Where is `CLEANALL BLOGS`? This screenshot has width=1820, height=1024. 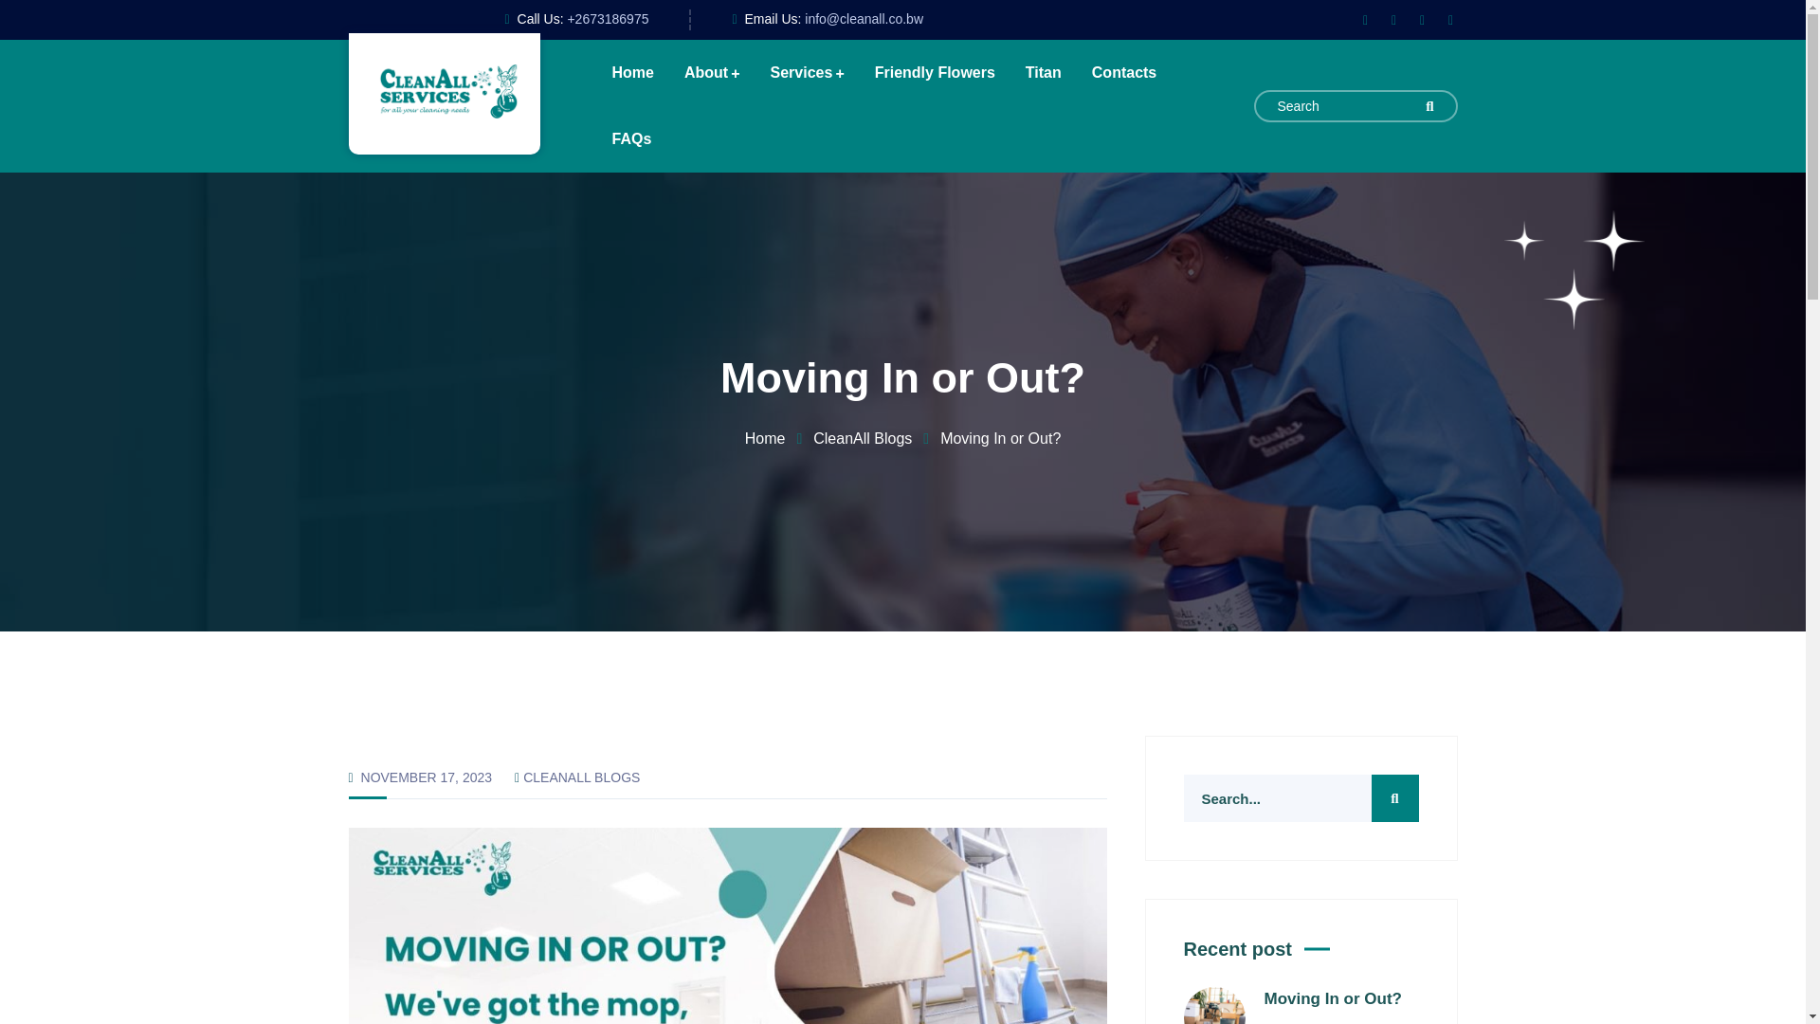 CLEANALL BLOGS is located at coordinates (582, 777).